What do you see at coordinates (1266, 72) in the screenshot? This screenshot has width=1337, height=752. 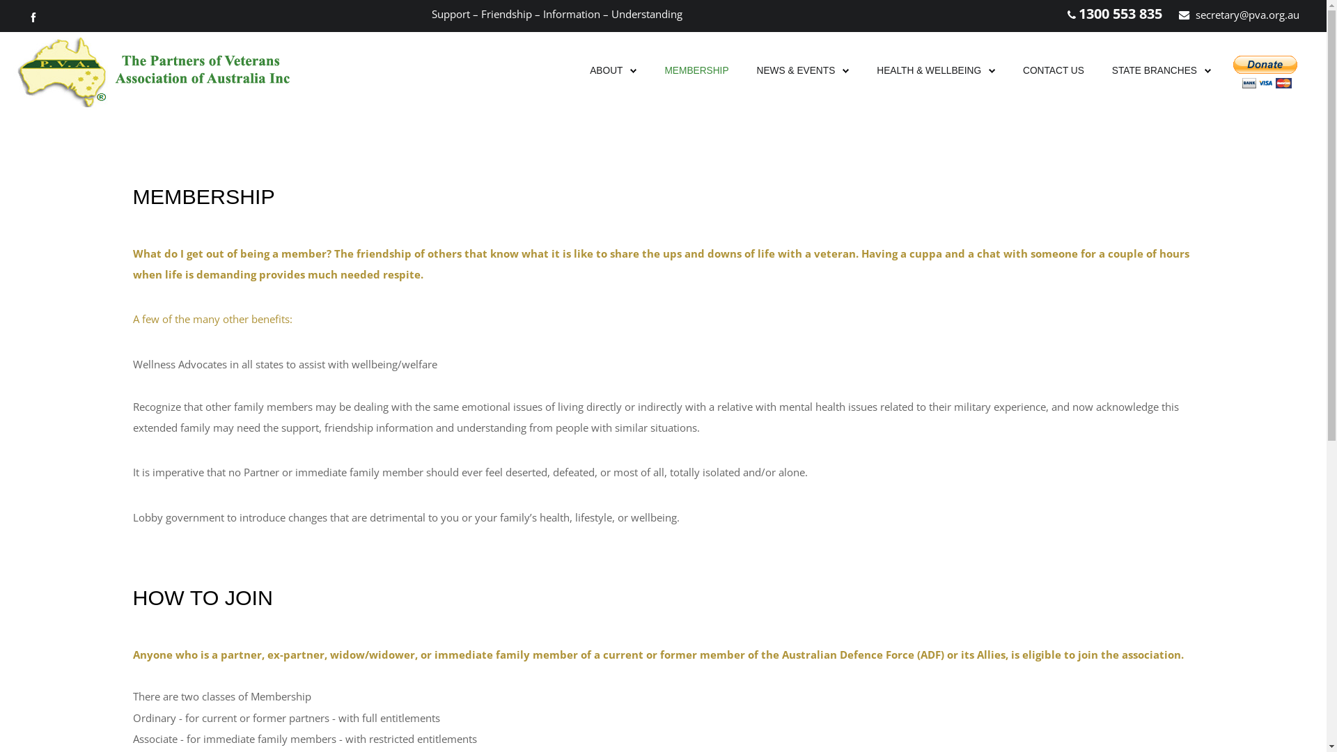 I see `PayPal - The safer, easier way to pay online!` at bounding box center [1266, 72].